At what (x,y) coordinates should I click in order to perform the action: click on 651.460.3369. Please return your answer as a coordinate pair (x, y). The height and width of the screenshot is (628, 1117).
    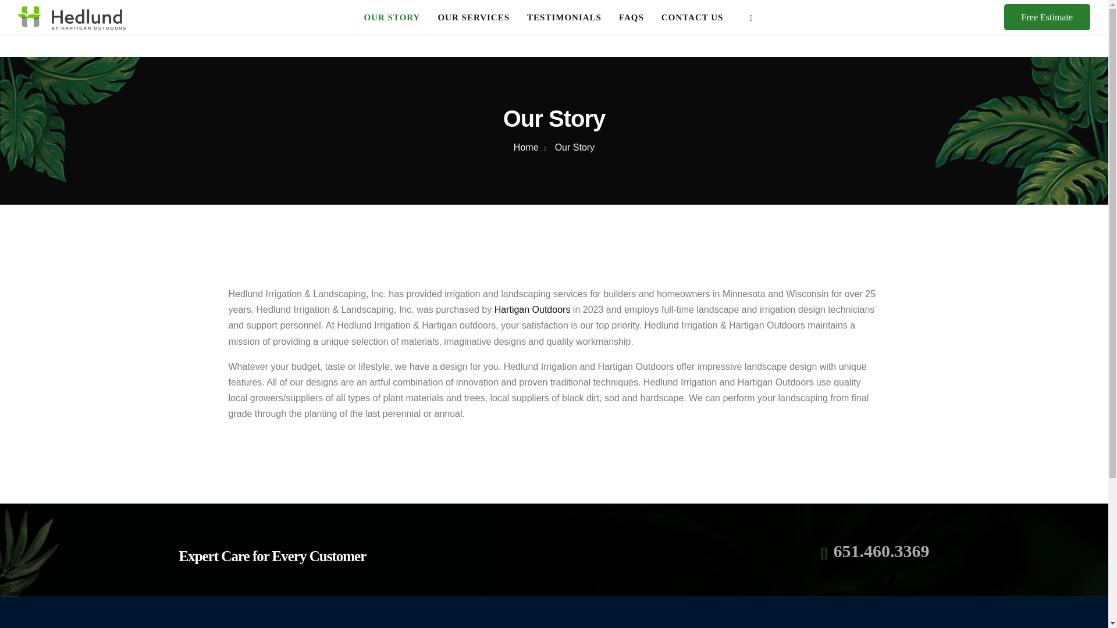
    Looking at the image, I should click on (881, 551).